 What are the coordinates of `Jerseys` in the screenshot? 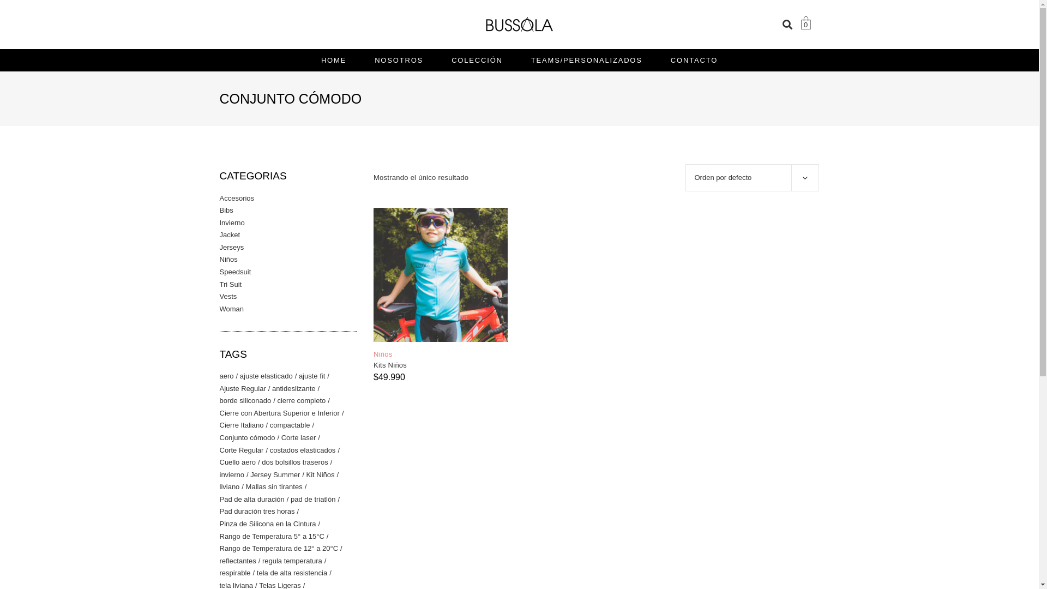 It's located at (231, 248).